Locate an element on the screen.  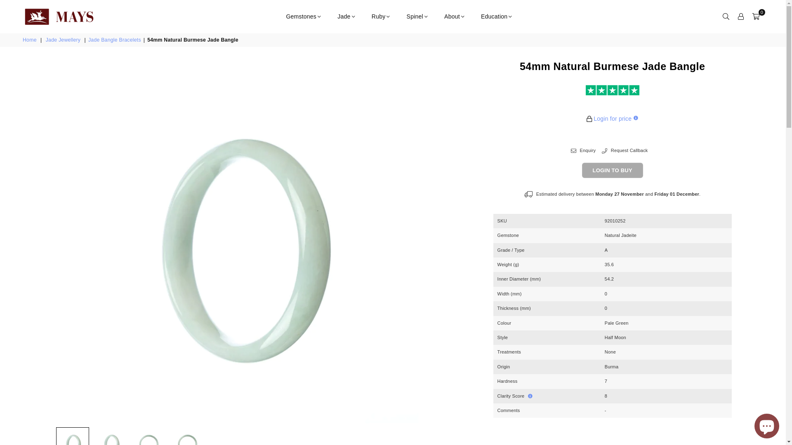
Shopify online store chat is located at coordinates (767, 424).